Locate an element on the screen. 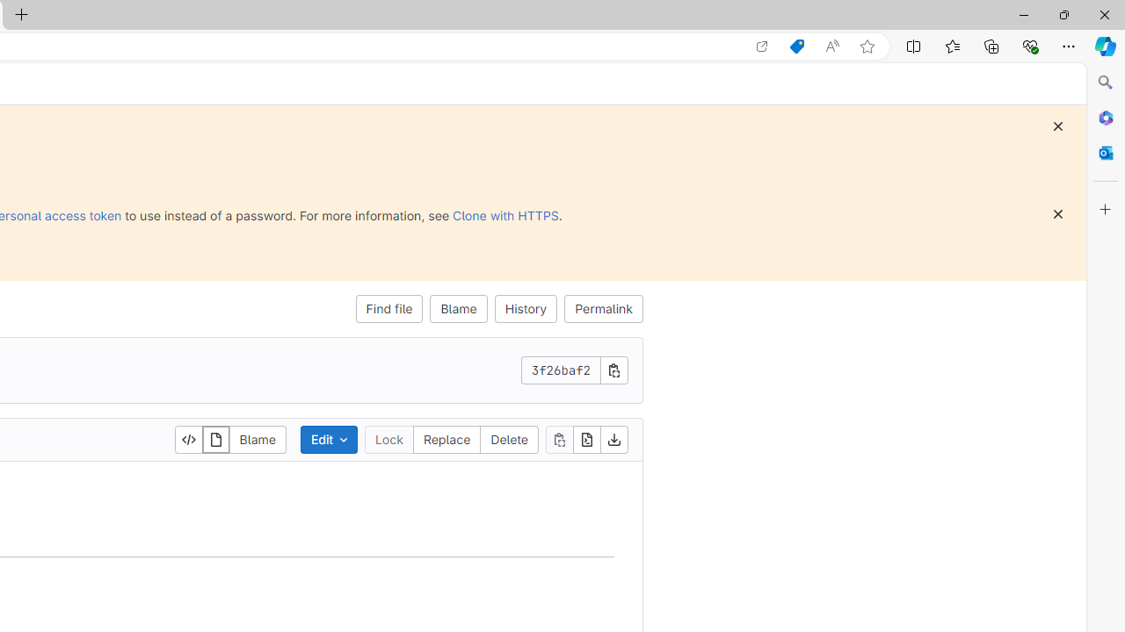 The width and height of the screenshot is (1125, 632). Replace is located at coordinates (446, 439).